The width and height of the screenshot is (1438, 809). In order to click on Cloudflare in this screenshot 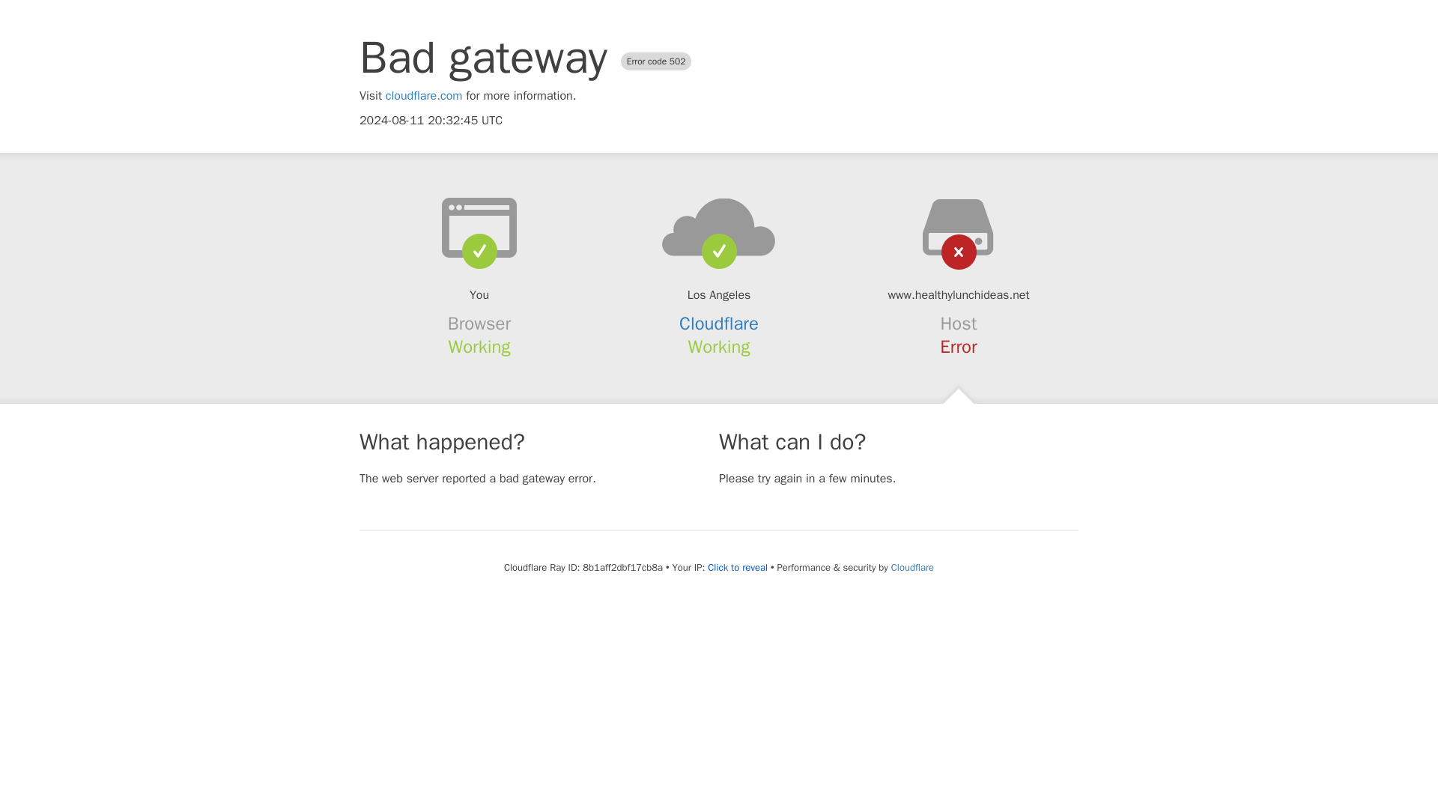, I will do `click(719, 324)`.